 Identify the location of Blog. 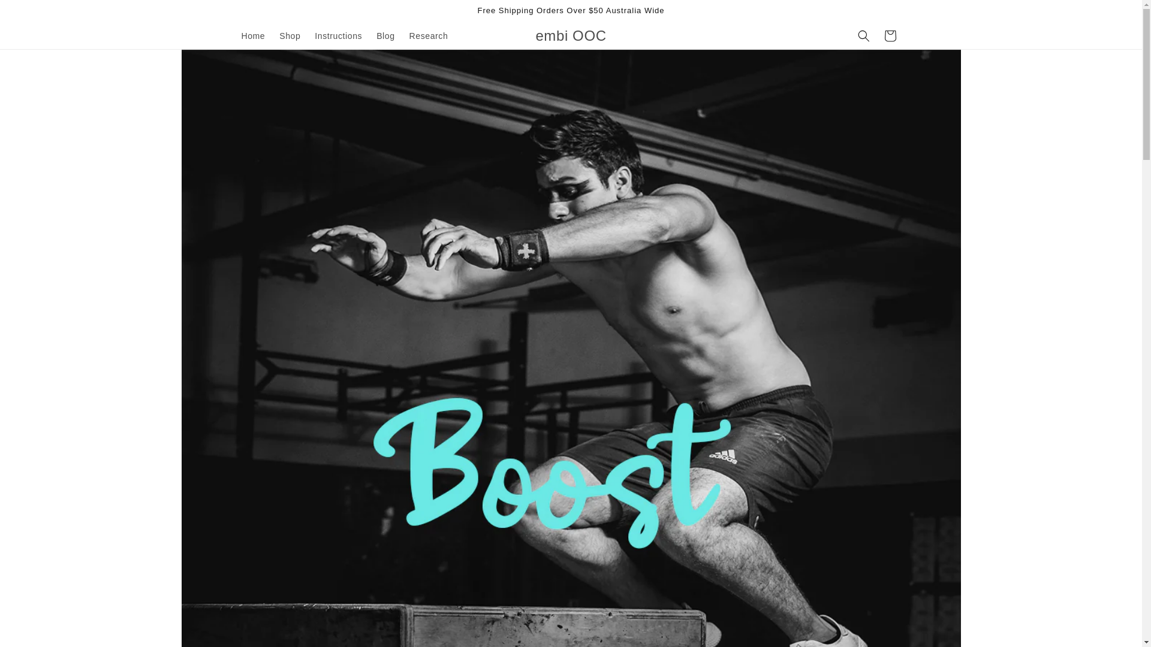
(385, 36).